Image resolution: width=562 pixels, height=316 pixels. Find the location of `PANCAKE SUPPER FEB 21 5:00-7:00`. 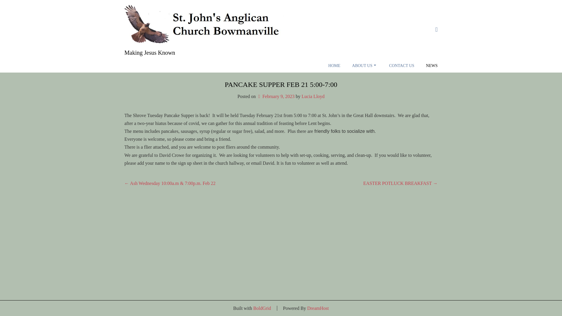

PANCAKE SUPPER FEB 21 5:00-7:00 is located at coordinates (281, 85).